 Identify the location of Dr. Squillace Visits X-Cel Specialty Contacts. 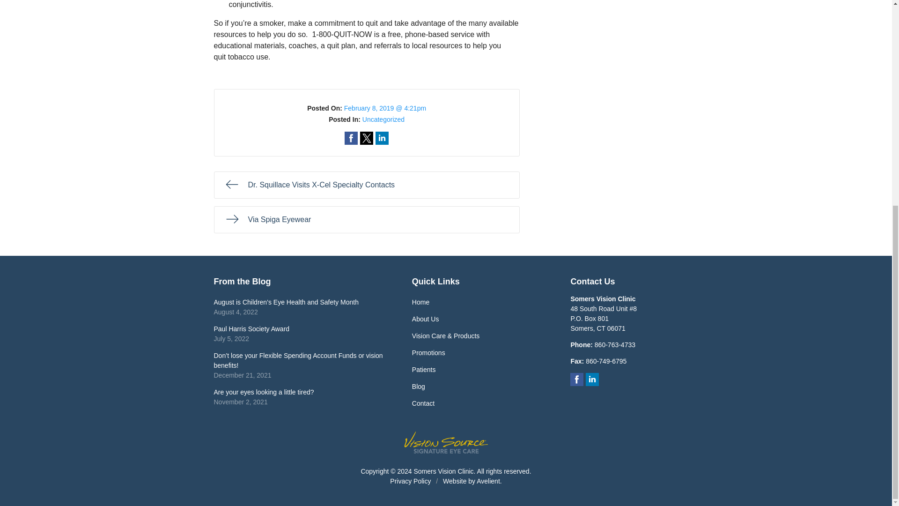
(300, 334).